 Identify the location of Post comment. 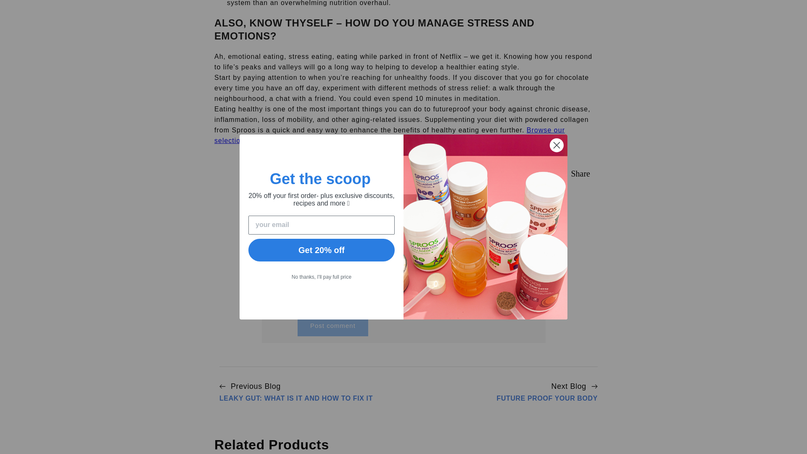
(333, 326).